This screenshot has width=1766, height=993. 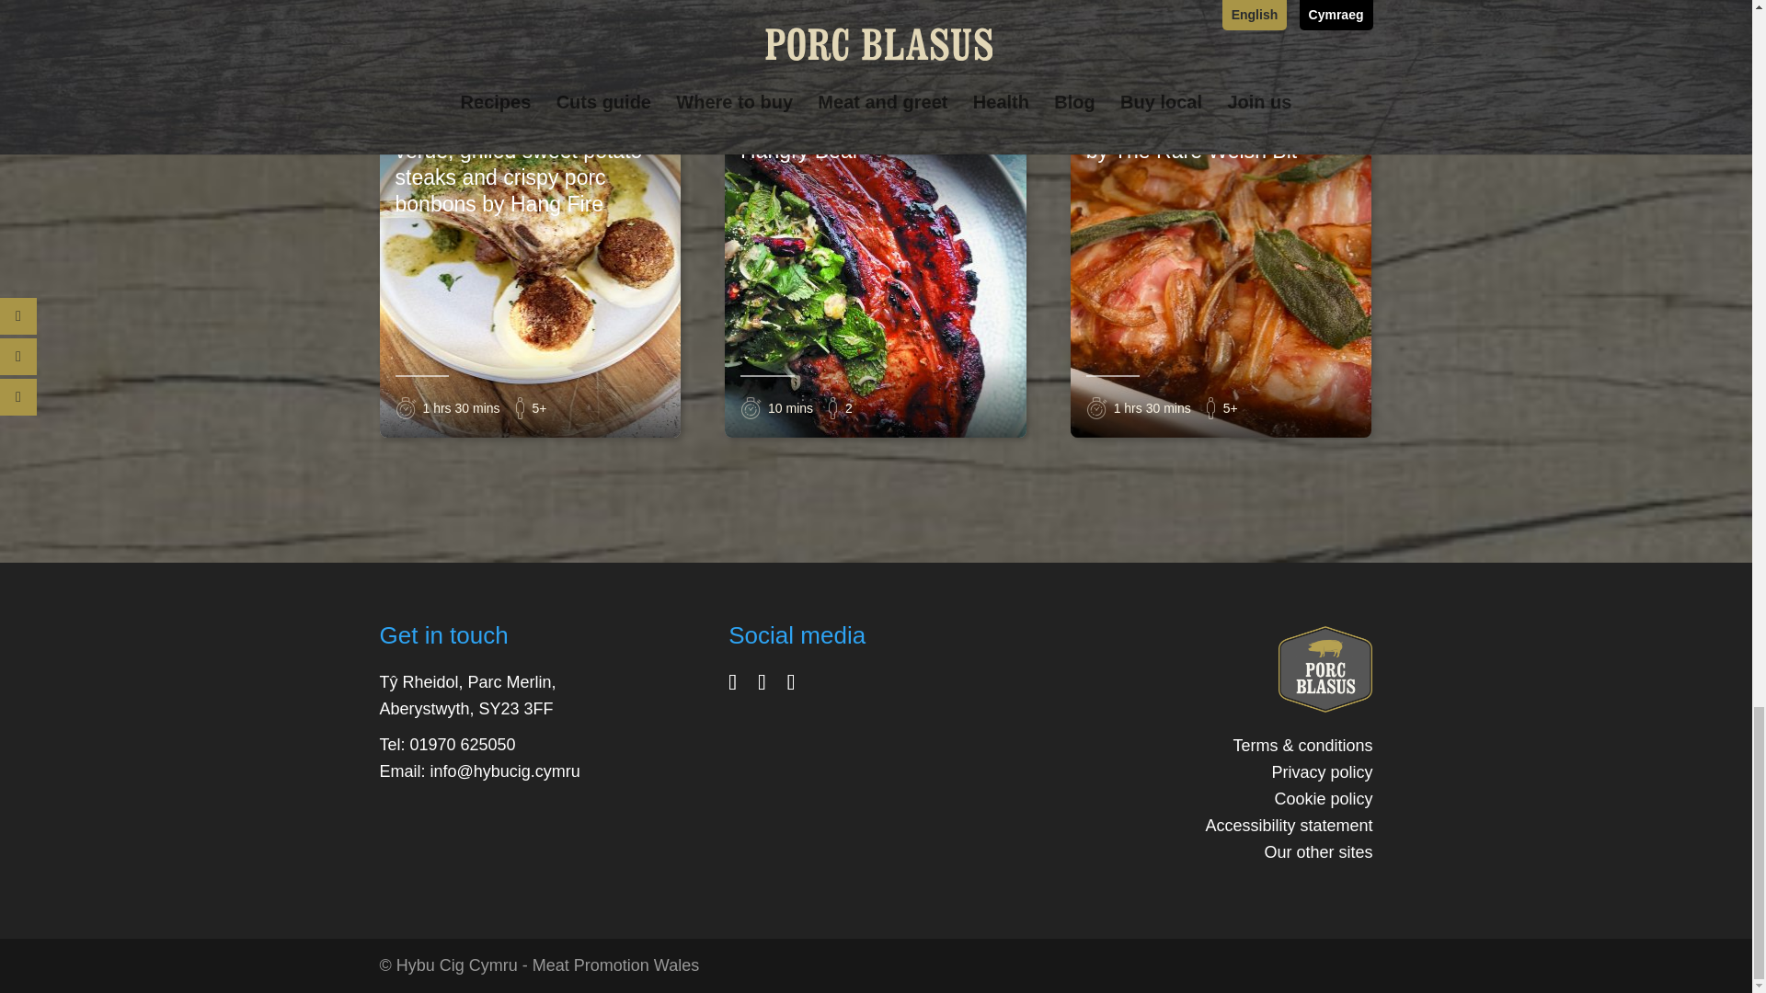 What do you see at coordinates (1323, 798) in the screenshot?
I see `Cookie policy` at bounding box center [1323, 798].